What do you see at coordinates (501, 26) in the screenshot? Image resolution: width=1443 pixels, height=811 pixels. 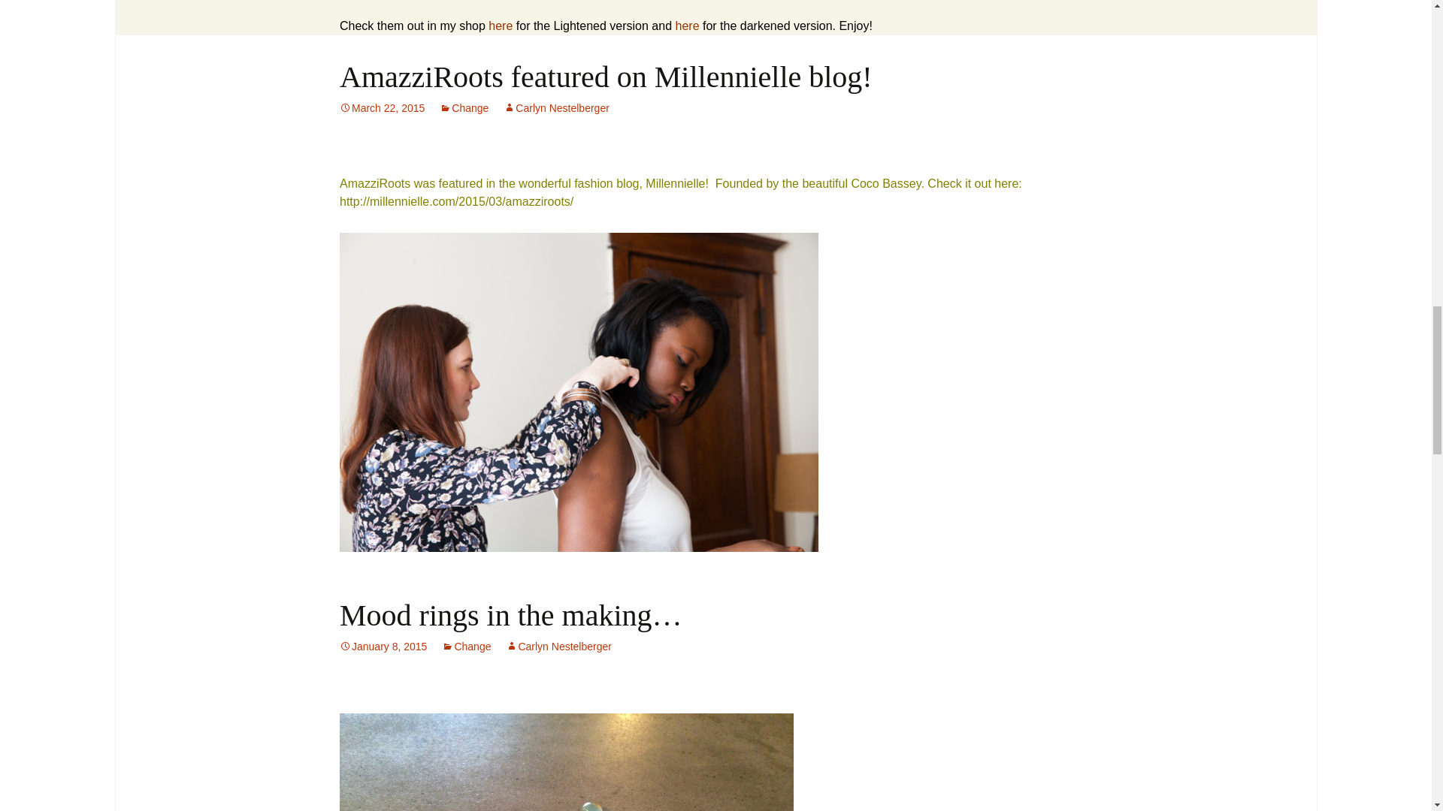 I see `Lightened Welo Opal Ring` at bounding box center [501, 26].